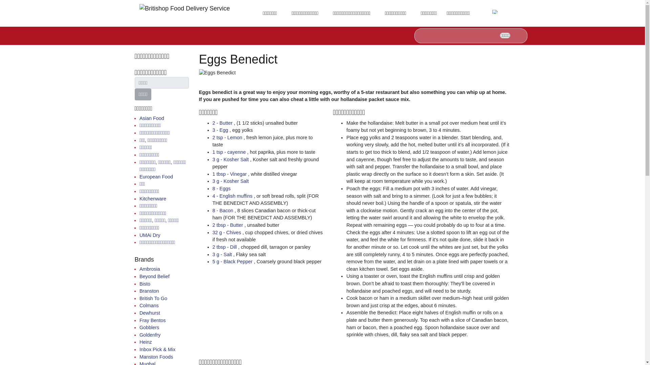 Image resolution: width=650 pixels, height=365 pixels. Describe the element at coordinates (228, 225) in the screenshot. I see `2 tbsp - Butter` at that location.